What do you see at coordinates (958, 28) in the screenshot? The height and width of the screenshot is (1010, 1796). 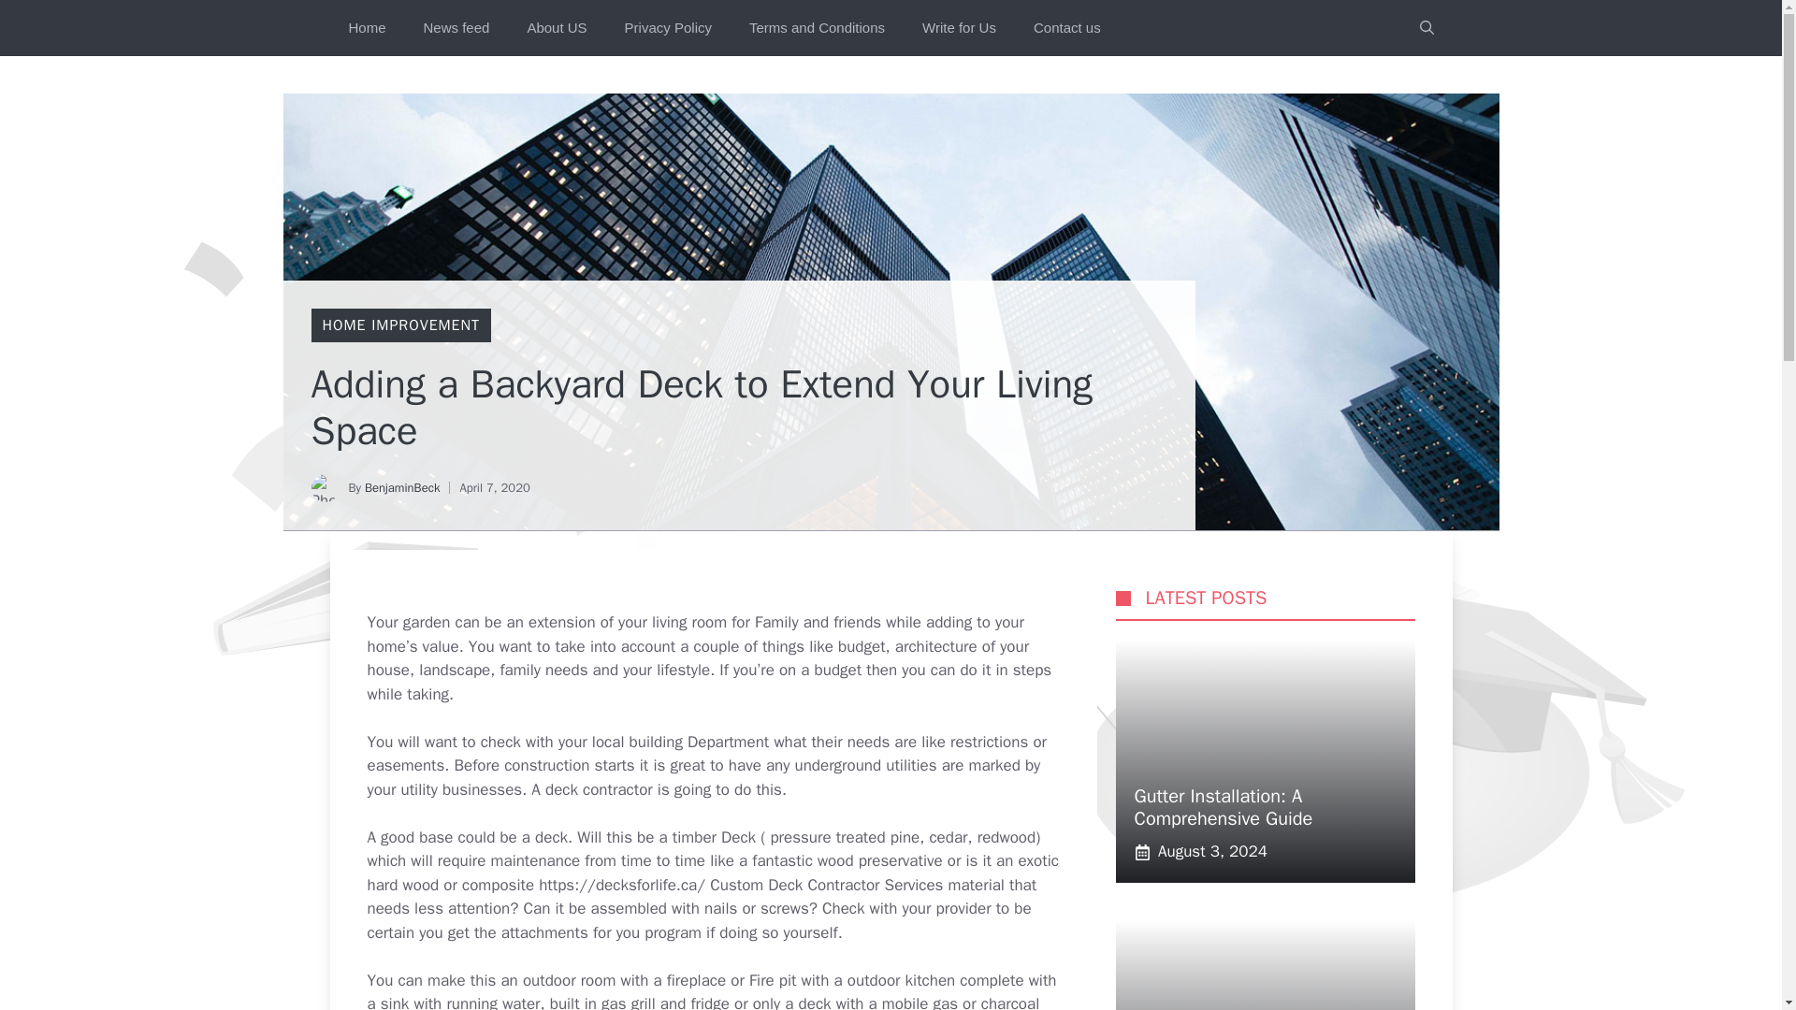 I see `Write for Us` at bounding box center [958, 28].